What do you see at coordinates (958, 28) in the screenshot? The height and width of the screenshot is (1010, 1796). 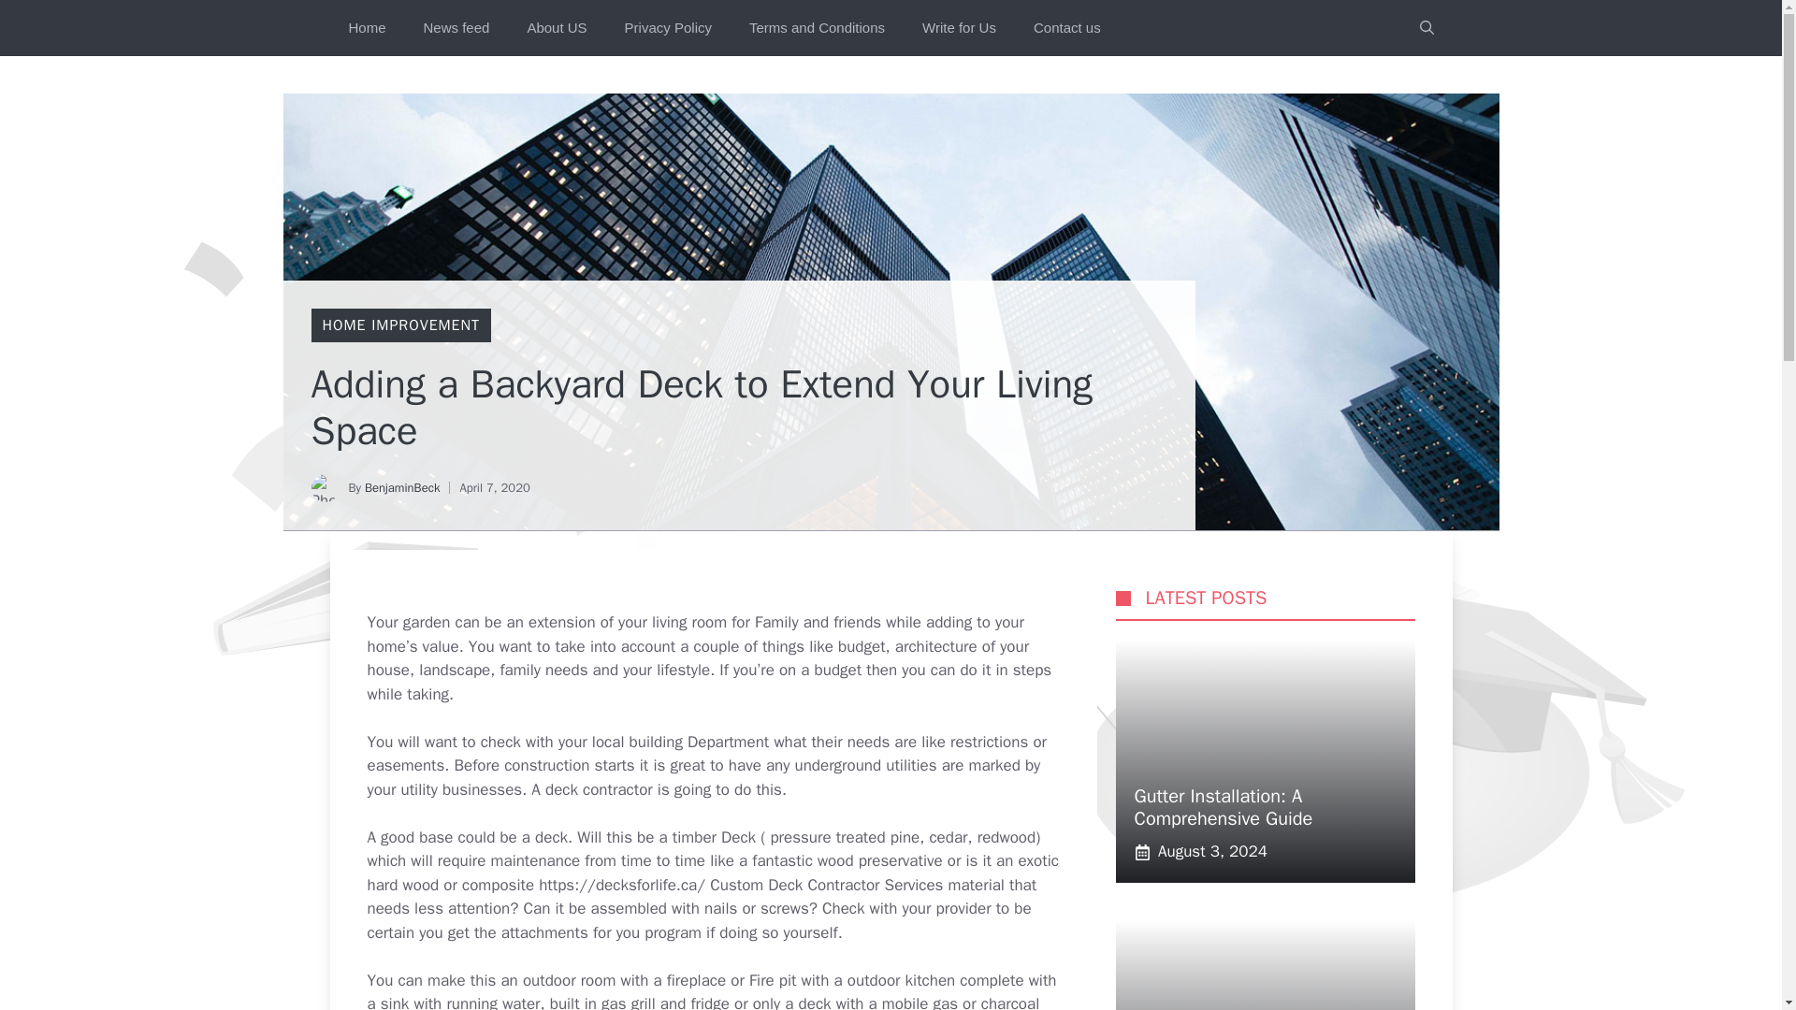 I see `Write for Us` at bounding box center [958, 28].